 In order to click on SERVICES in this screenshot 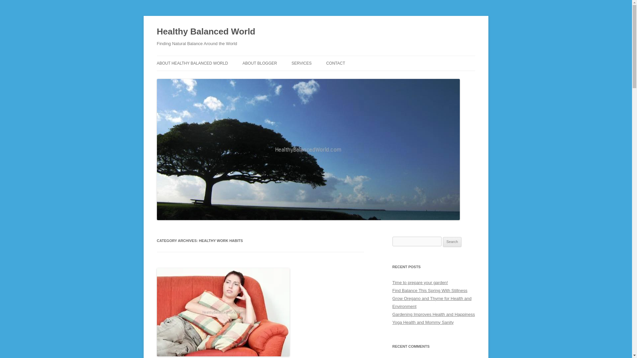, I will do `click(301, 63)`.